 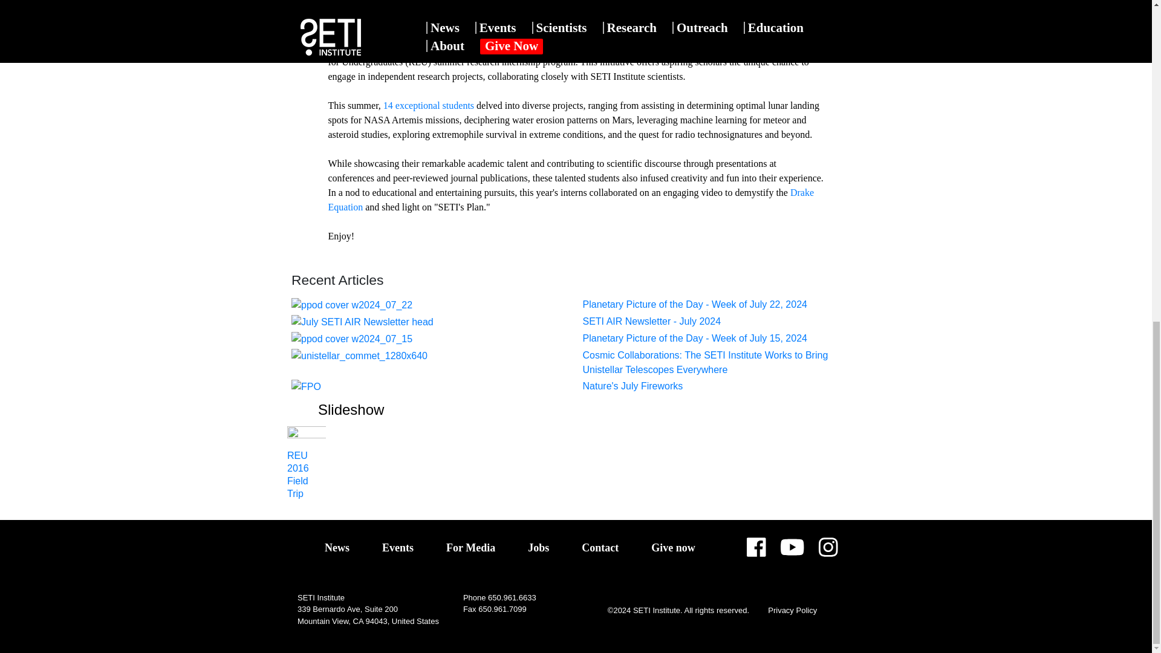 What do you see at coordinates (538, 548) in the screenshot?
I see `Jobs` at bounding box center [538, 548].